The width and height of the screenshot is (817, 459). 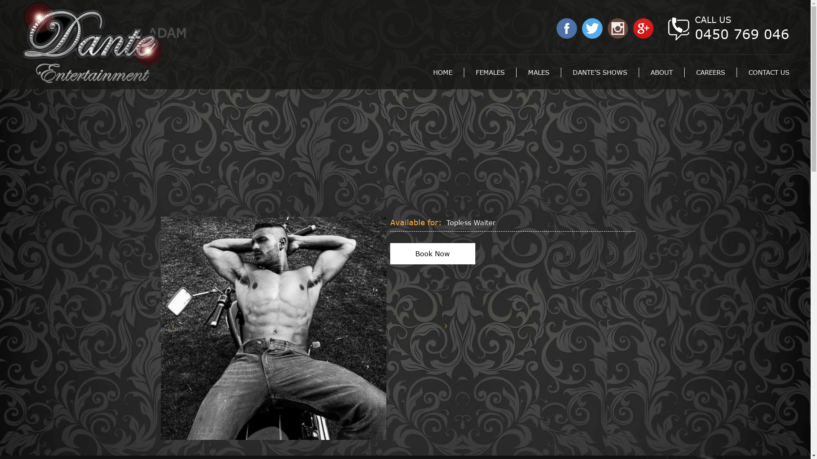 I want to click on Adam Adelaide Stripper, so click(x=274, y=328).